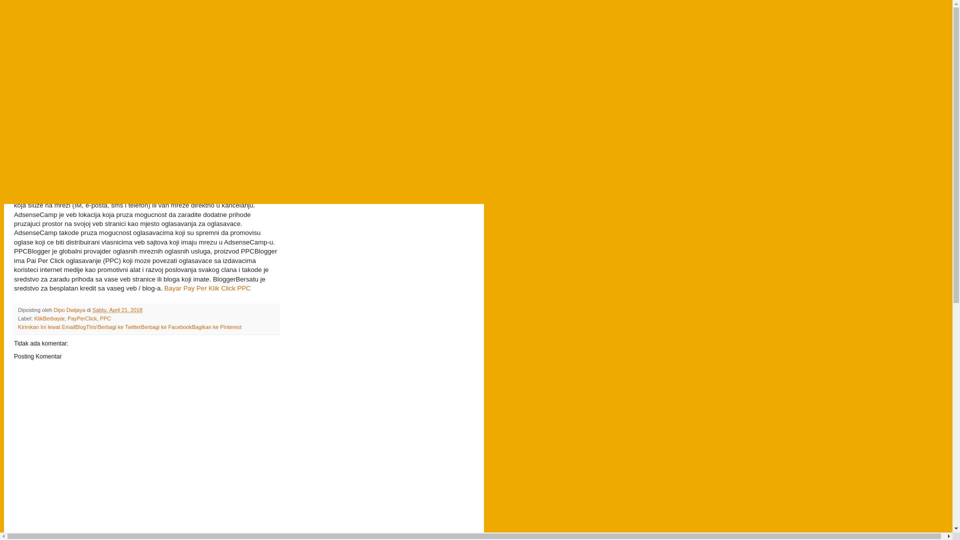 This screenshot has width=960, height=540. Describe the element at coordinates (208, 288) in the screenshot. I see `Bayar Pay Per Klik Click PPC` at that location.